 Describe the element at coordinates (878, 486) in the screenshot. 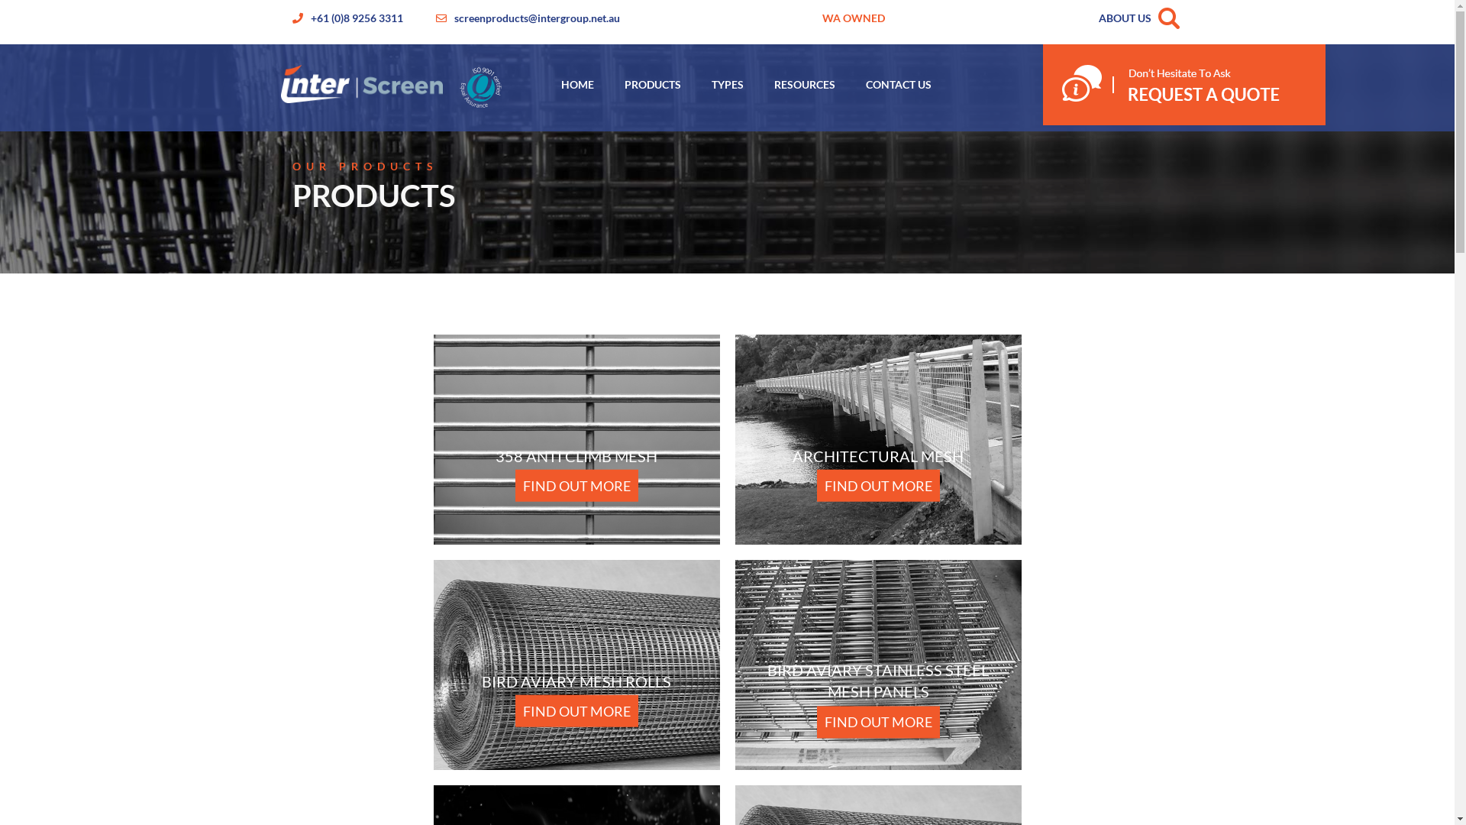

I see `FIND OUT MORE` at that location.